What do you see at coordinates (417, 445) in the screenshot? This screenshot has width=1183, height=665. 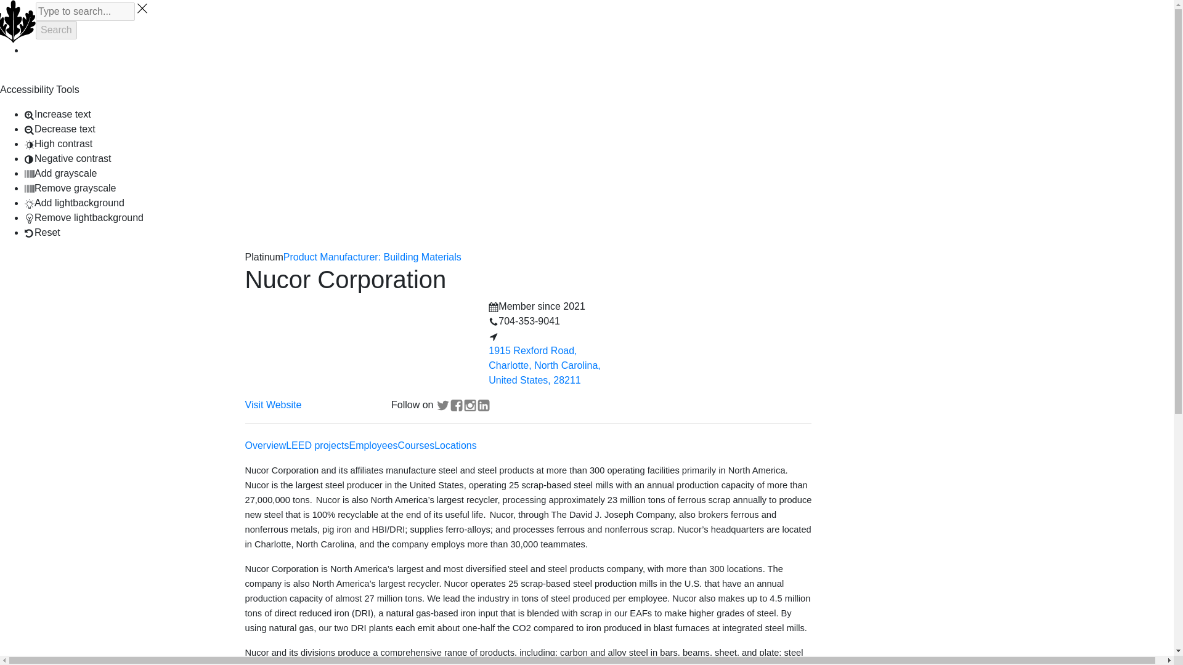 I see `Courses` at bounding box center [417, 445].